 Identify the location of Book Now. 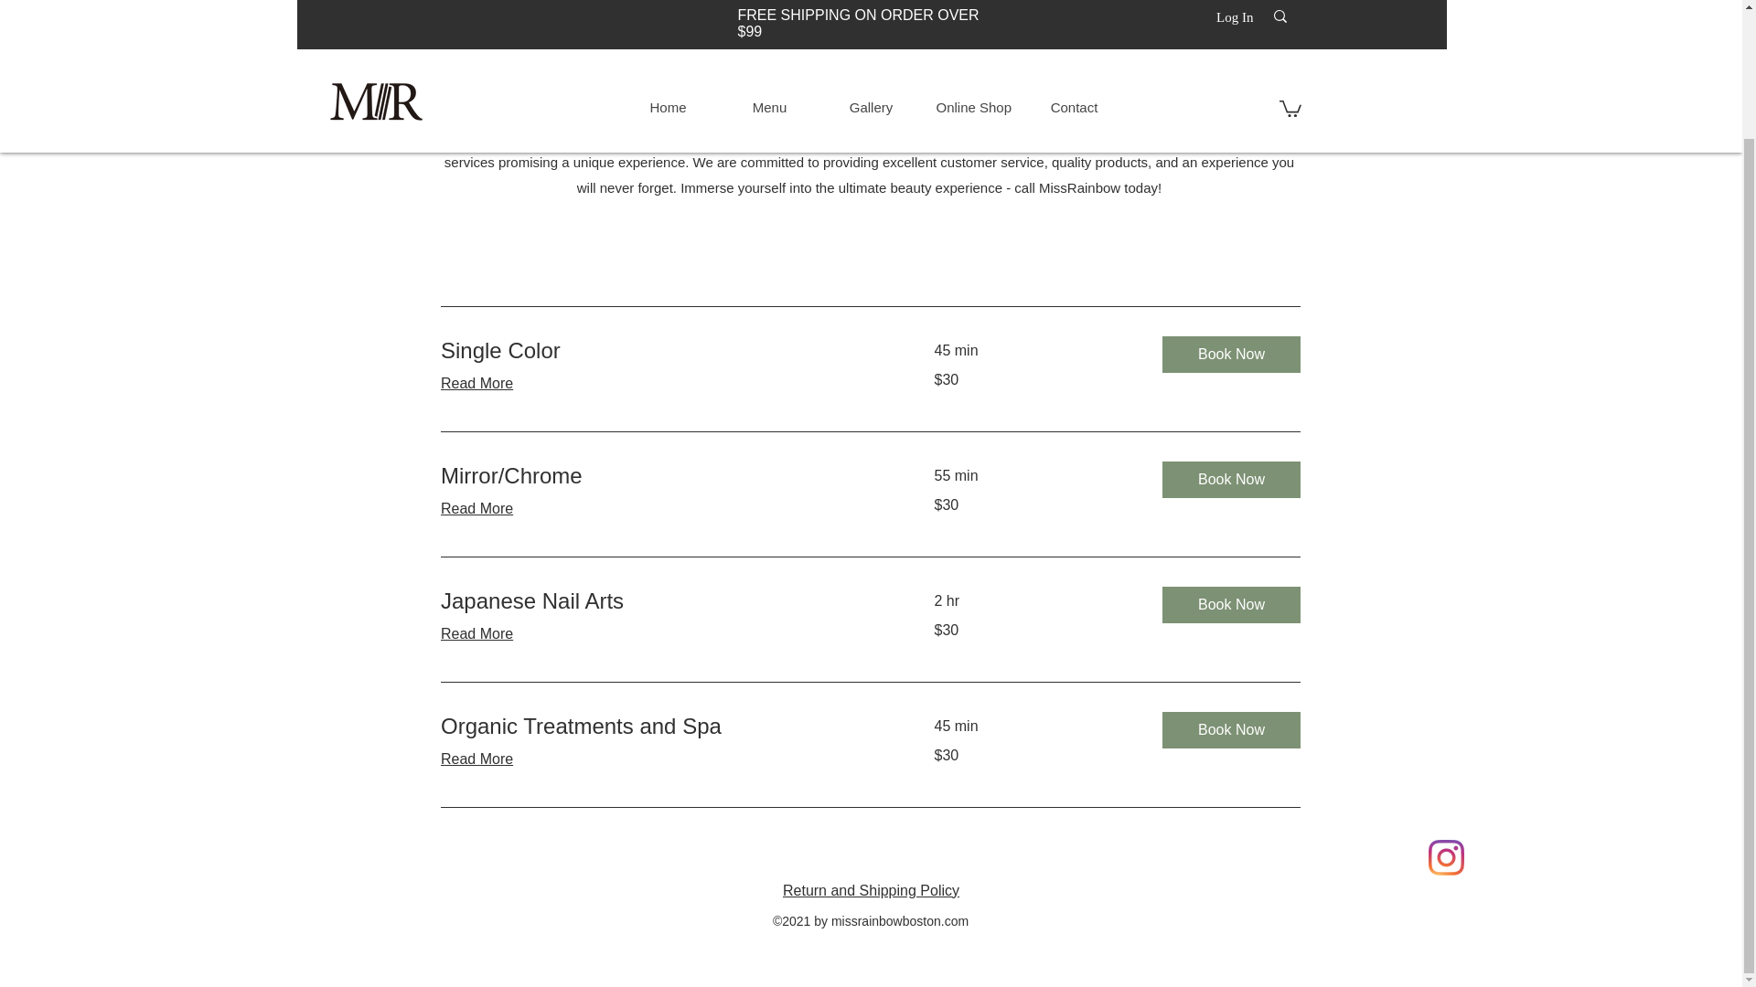
(1229, 729).